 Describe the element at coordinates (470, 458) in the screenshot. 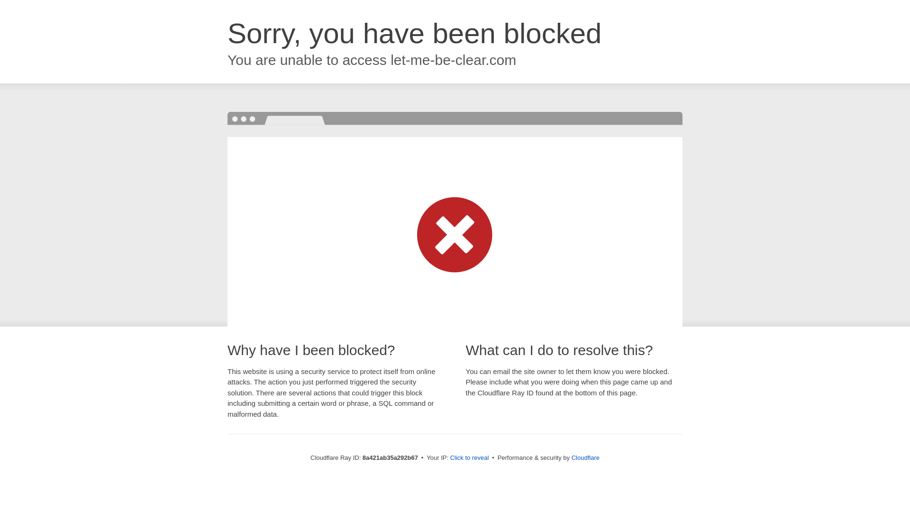

I see `Click to reveal` at that location.